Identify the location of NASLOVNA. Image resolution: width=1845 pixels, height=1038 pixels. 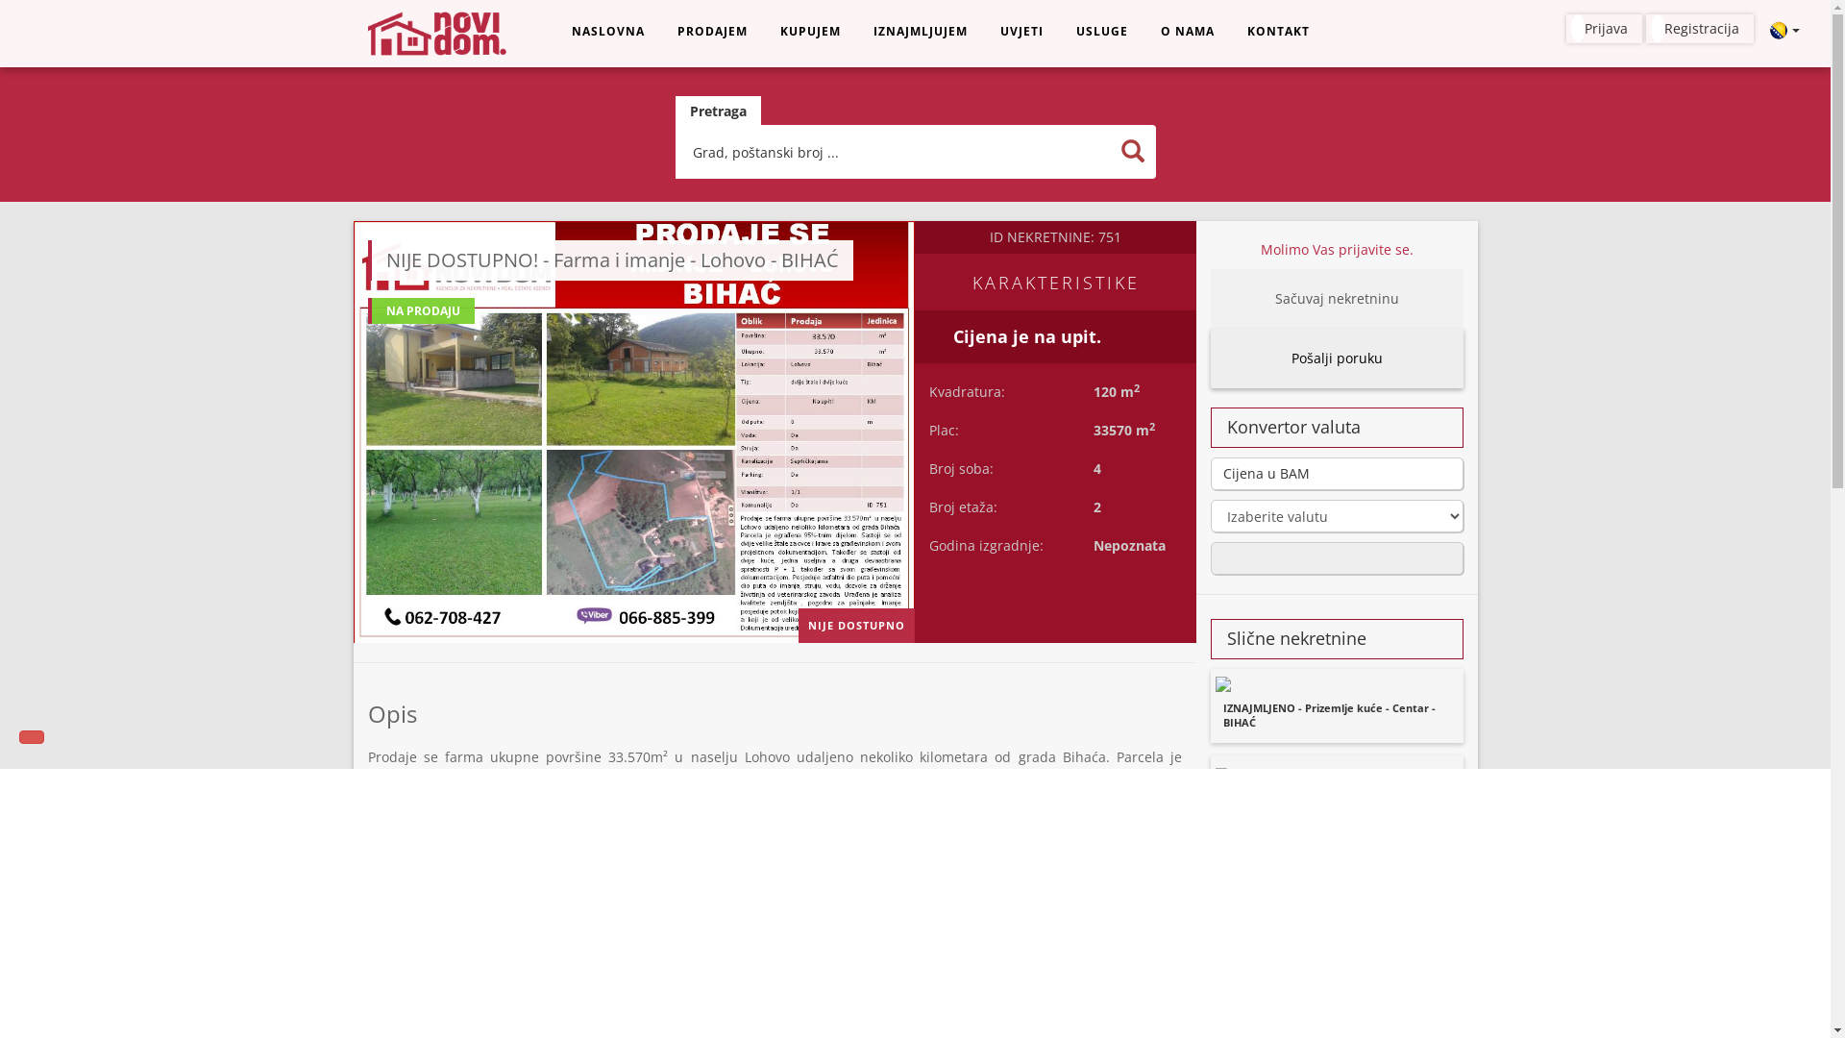
(608, 32).